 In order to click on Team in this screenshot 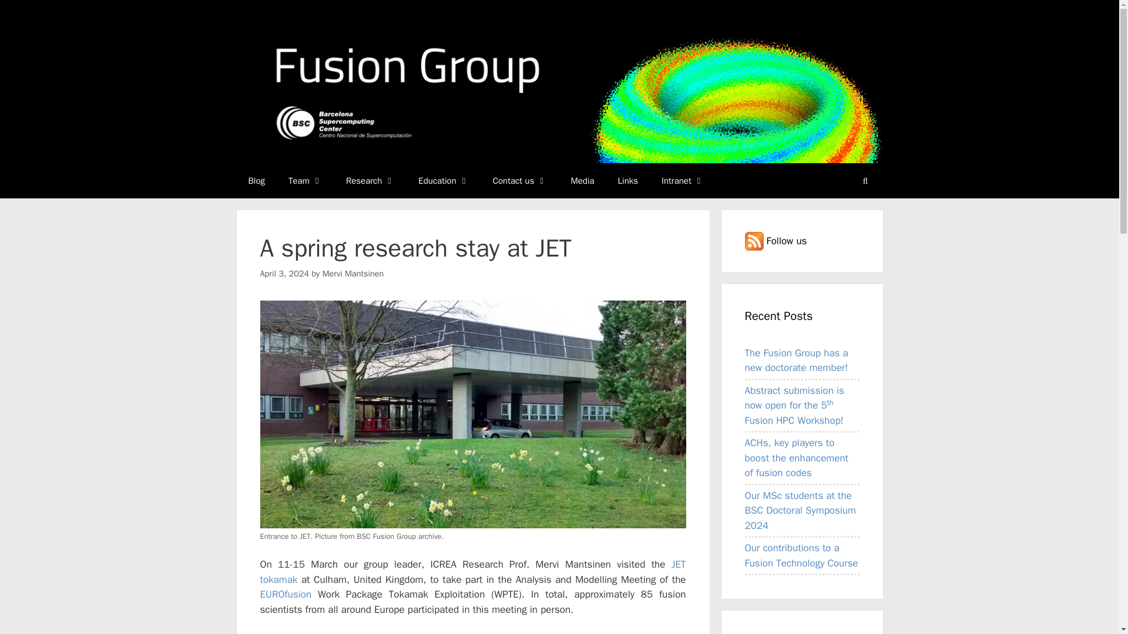, I will do `click(305, 181)`.